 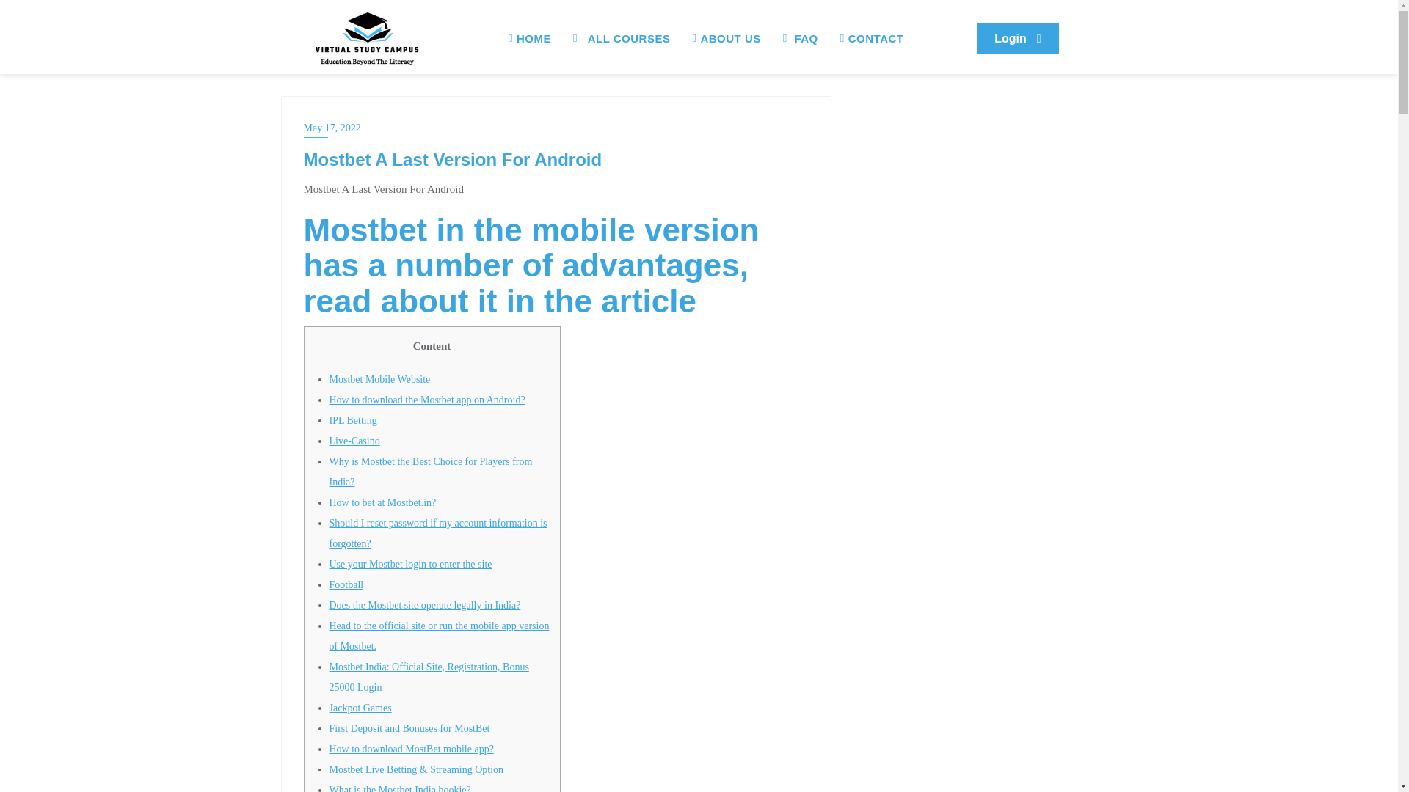 What do you see at coordinates (725, 38) in the screenshot?
I see `ABOUT US` at bounding box center [725, 38].